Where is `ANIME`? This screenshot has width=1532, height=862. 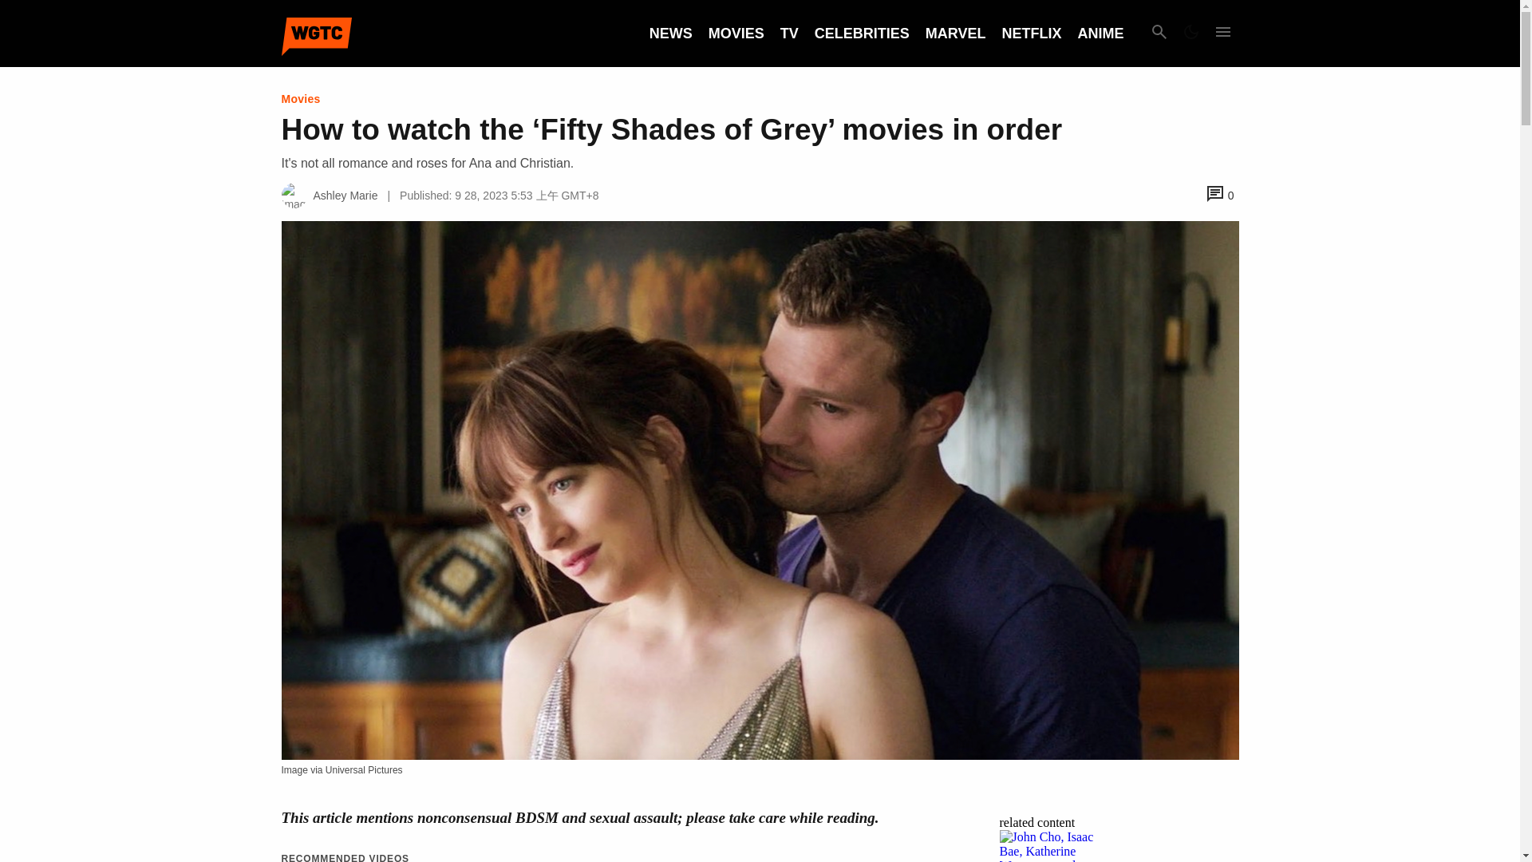
ANIME is located at coordinates (1100, 34).